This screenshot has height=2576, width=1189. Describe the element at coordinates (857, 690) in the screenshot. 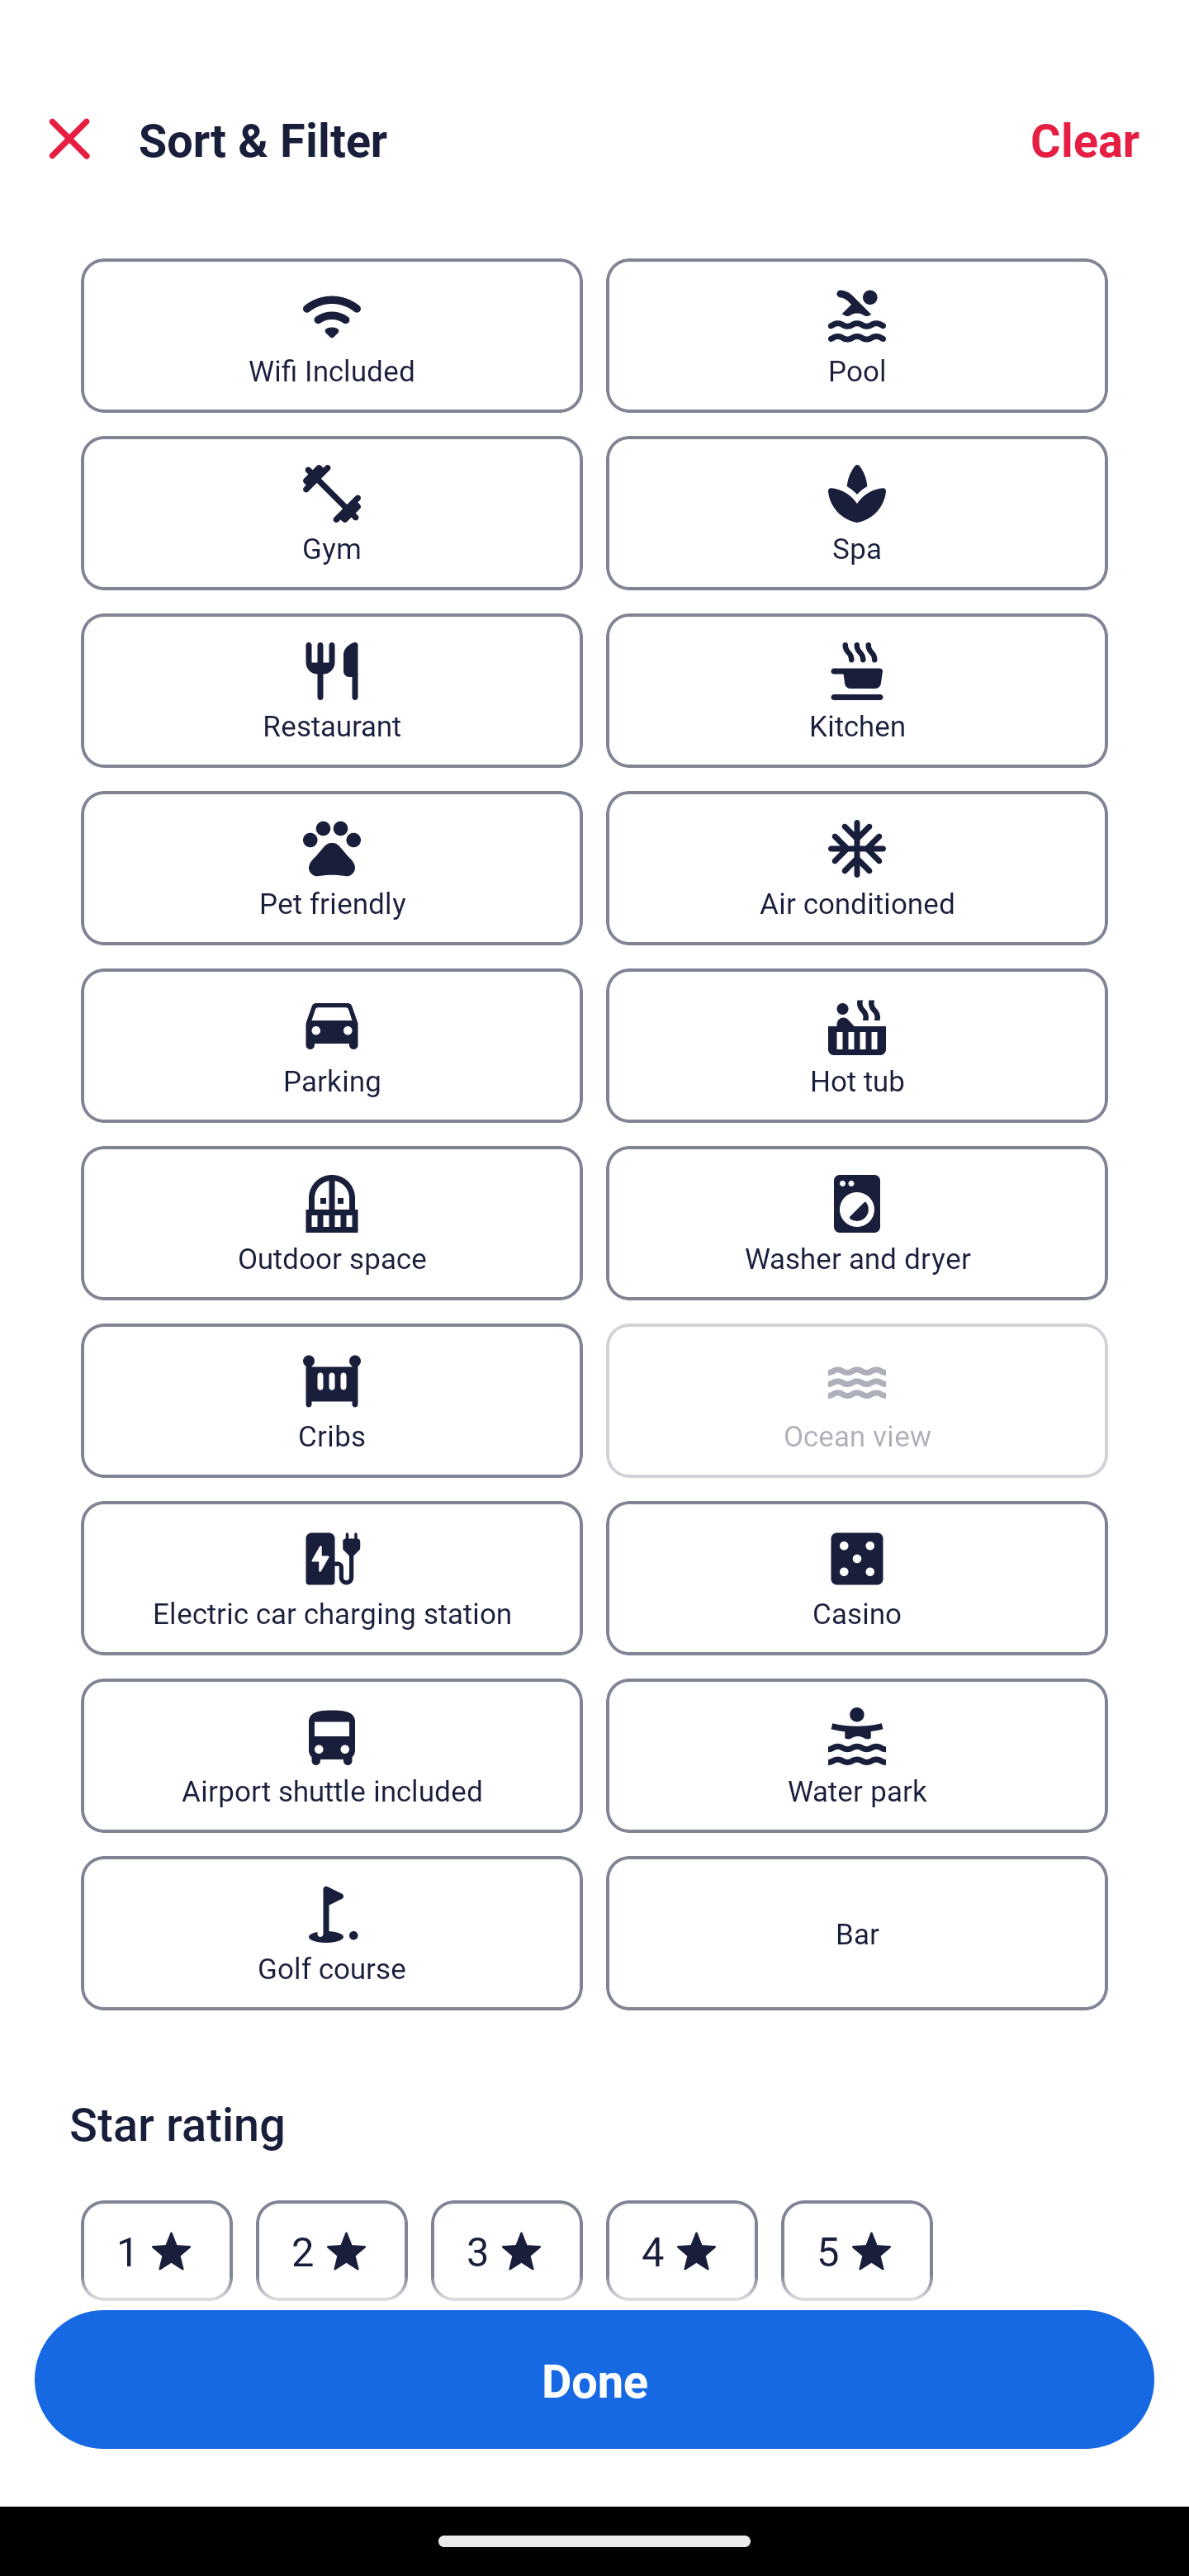

I see `Kitchen` at that location.